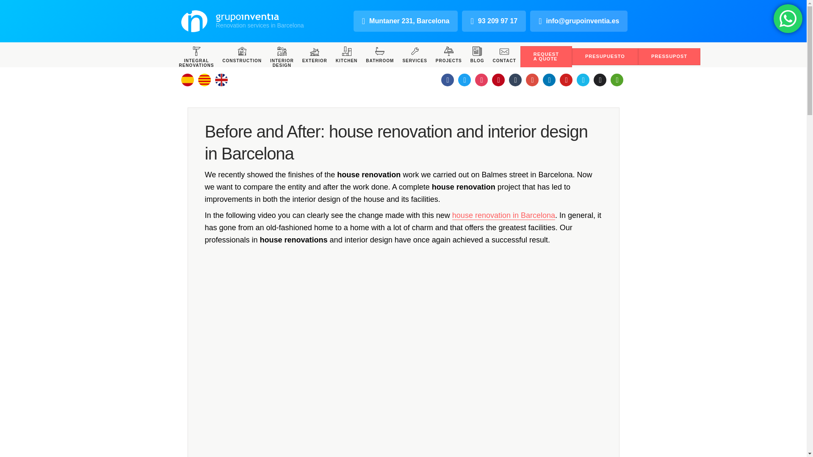 This screenshot has height=457, width=813. What do you see at coordinates (406, 21) in the screenshot?
I see `Muntaner 231, Barcelona` at bounding box center [406, 21].